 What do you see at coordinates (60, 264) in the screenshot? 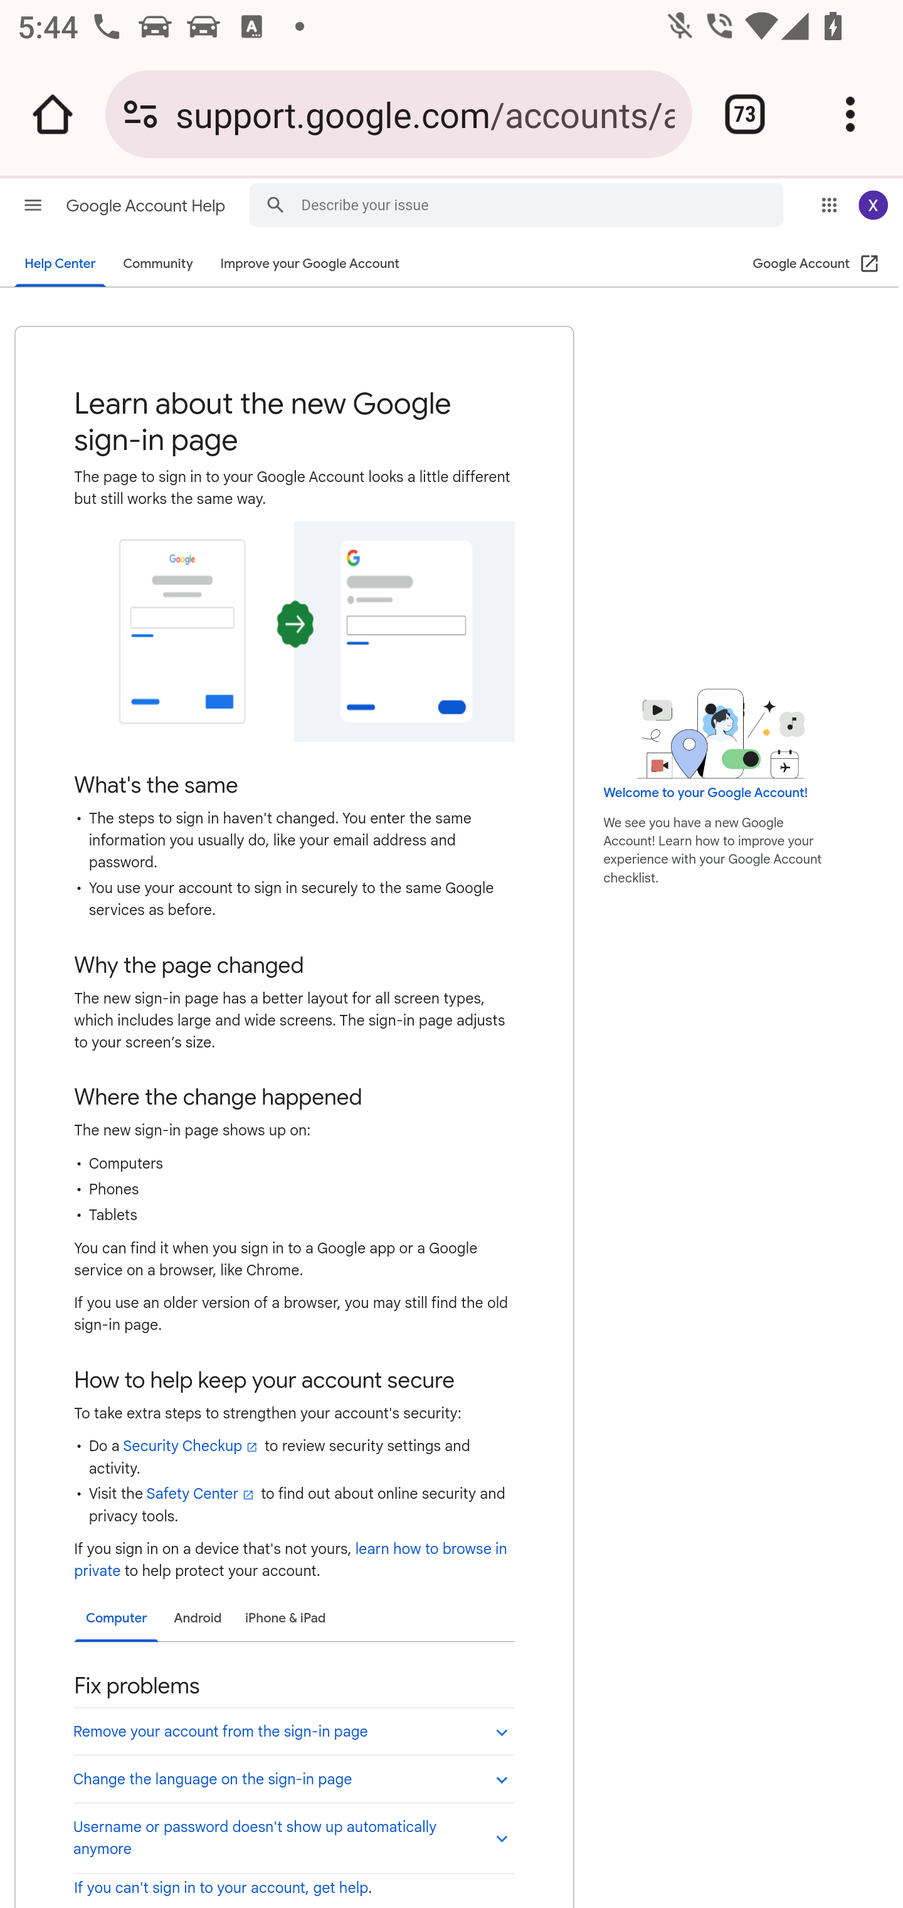
I see `Help Center` at bounding box center [60, 264].